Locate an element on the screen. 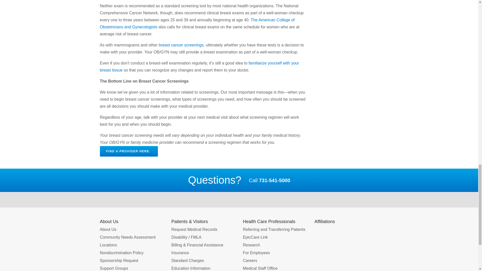 The height and width of the screenshot is (271, 482). familiarize yourself with your breast tissue is located at coordinates (199, 67).